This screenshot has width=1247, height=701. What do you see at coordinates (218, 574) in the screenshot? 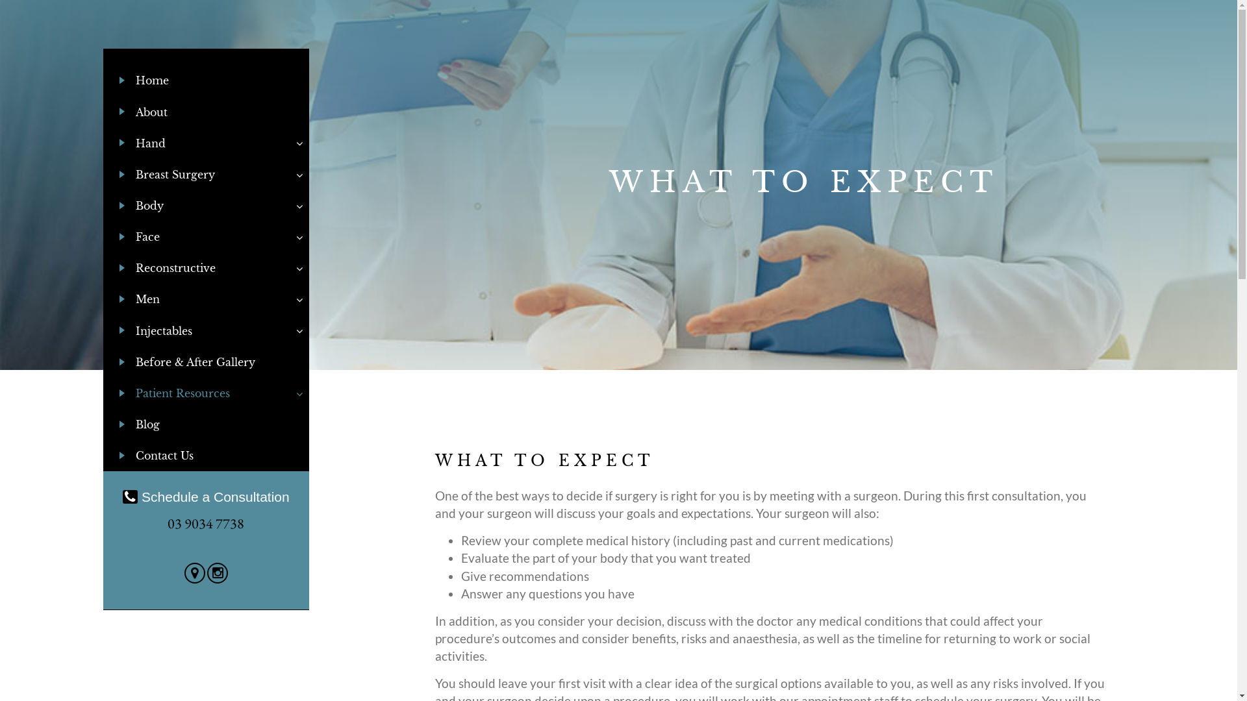
I see `instagram` at bounding box center [218, 574].